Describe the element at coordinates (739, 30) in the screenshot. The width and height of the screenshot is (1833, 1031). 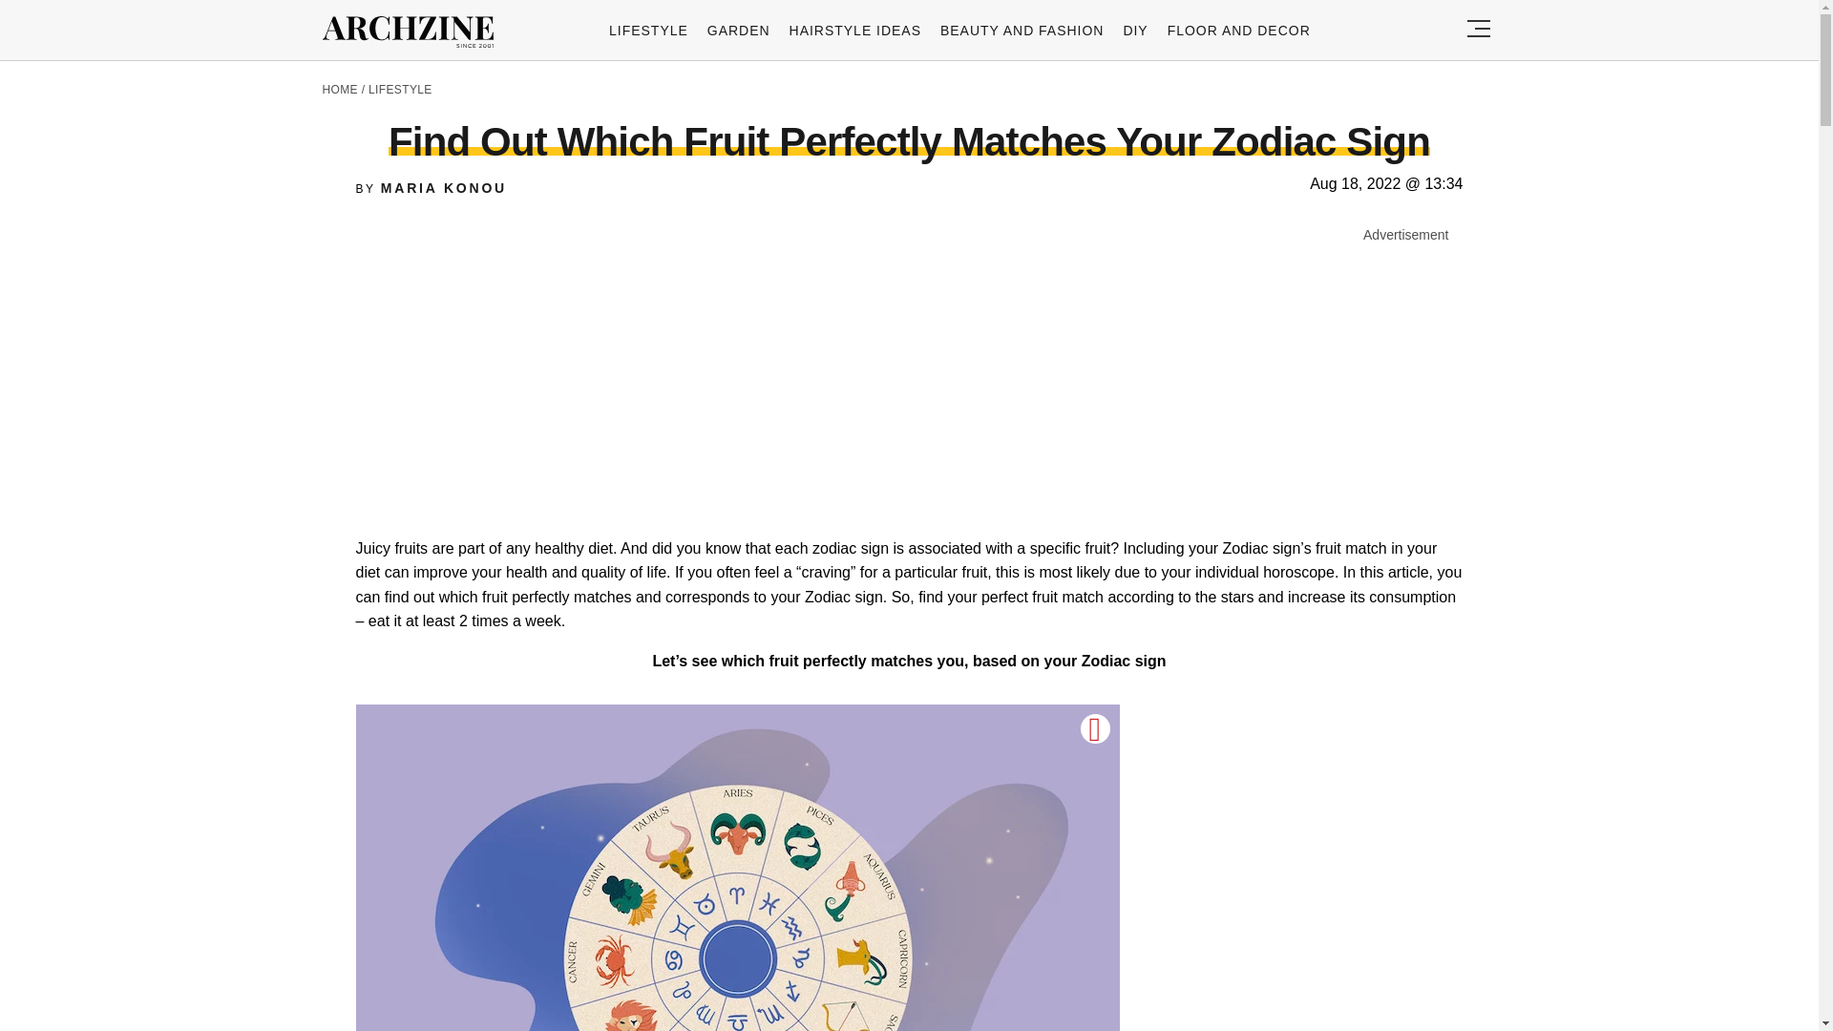
I see `GARDEN` at that location.